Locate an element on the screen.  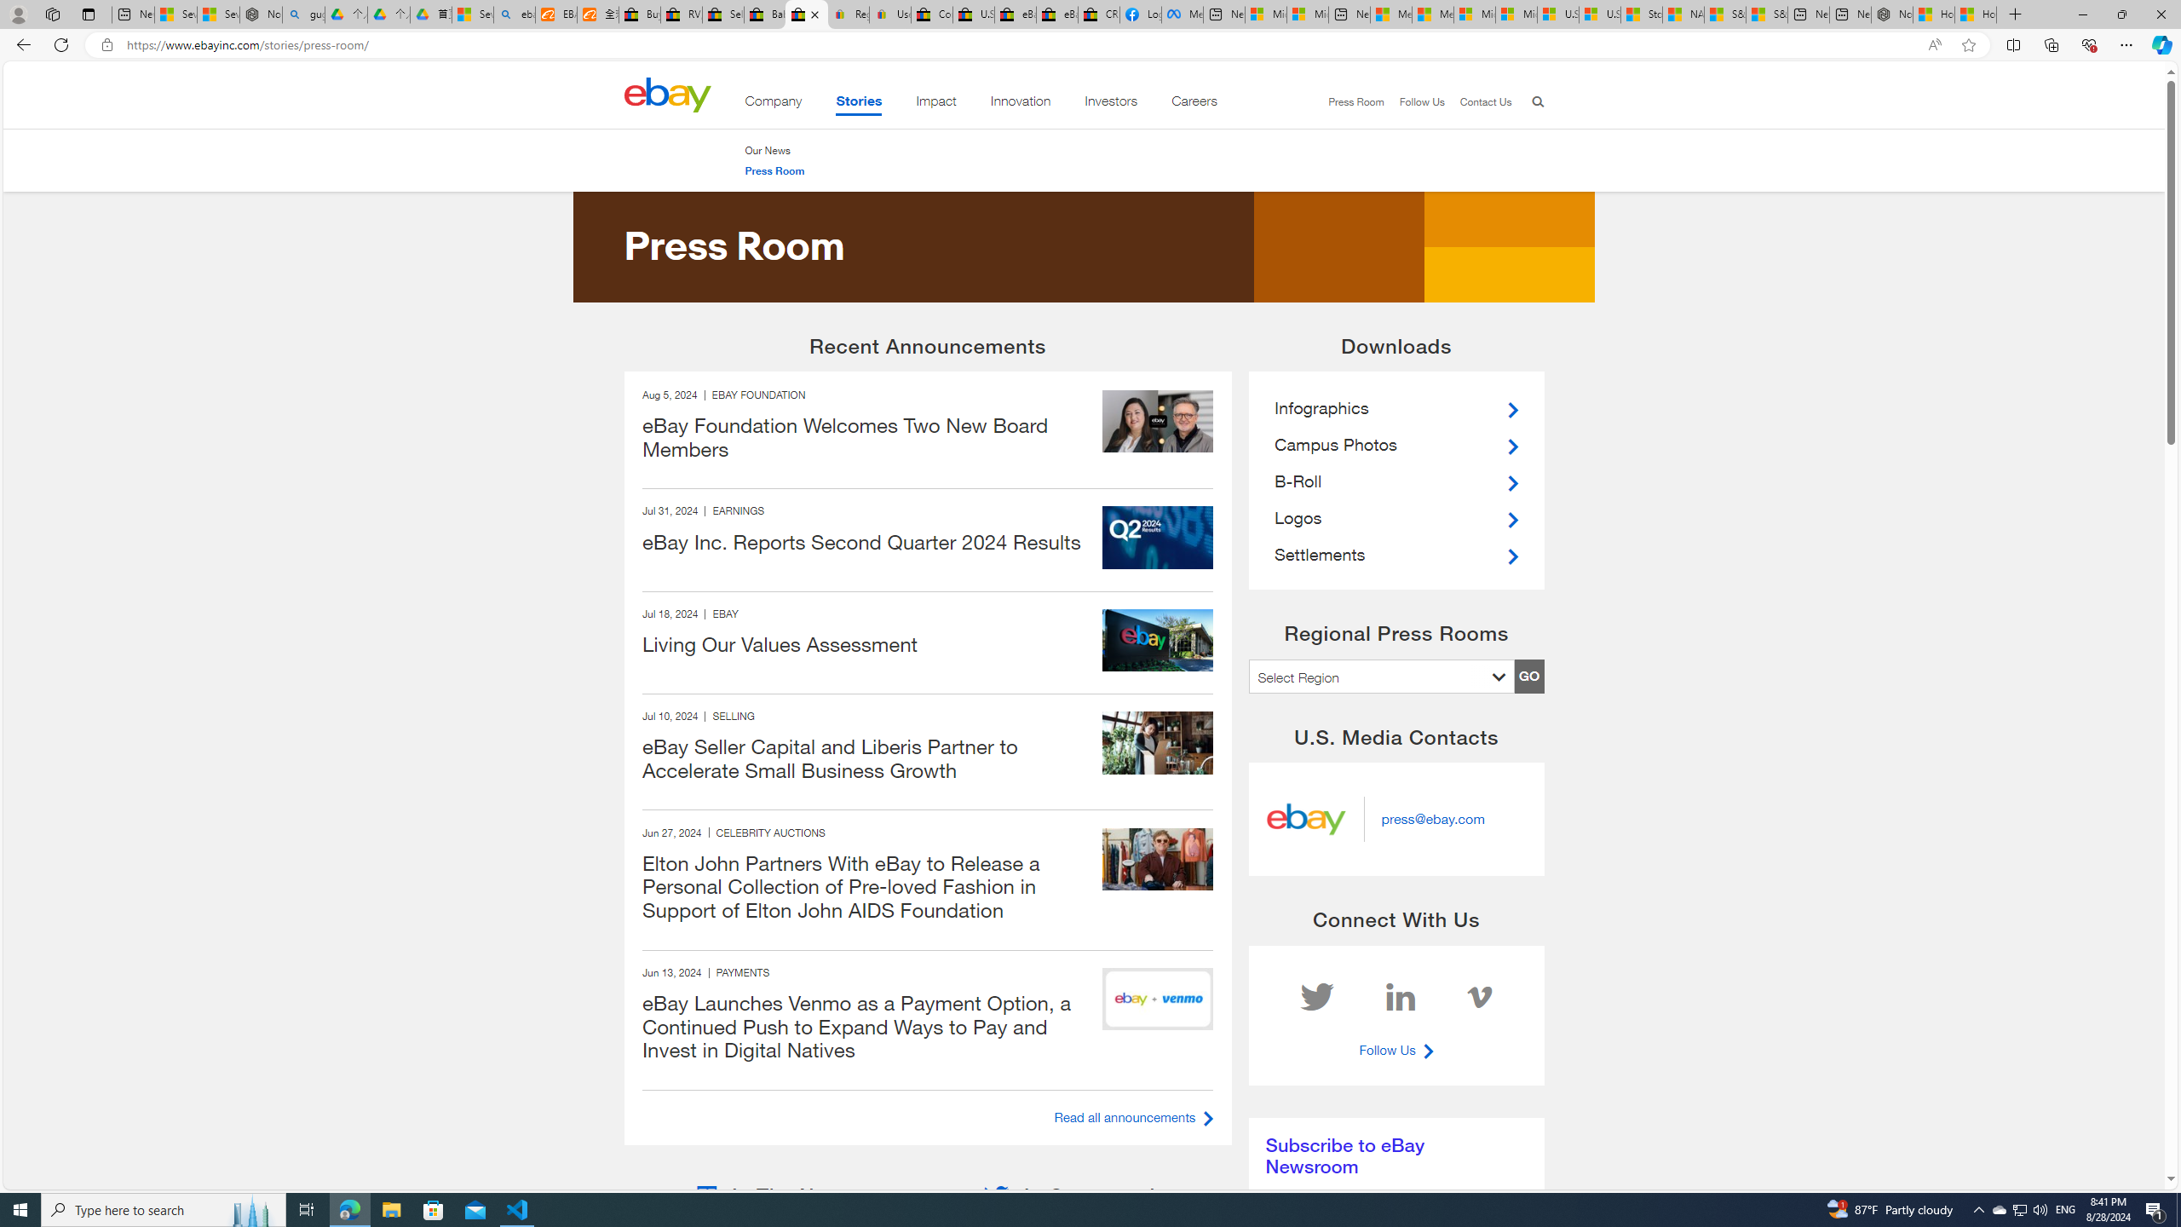
Class: desktop is located at coordinates (667, 95).